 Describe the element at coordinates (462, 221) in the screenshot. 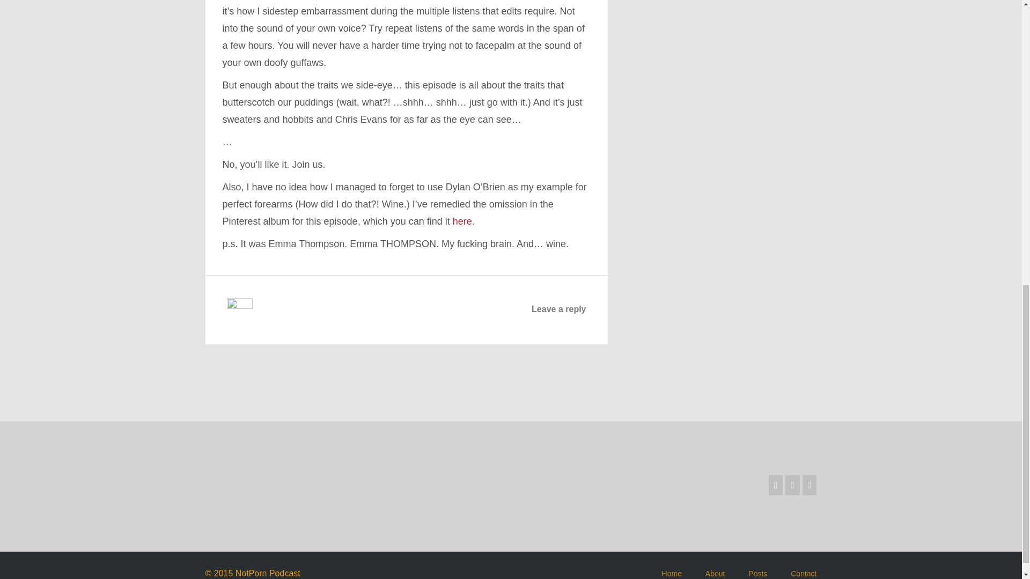

I see `here` at that location.